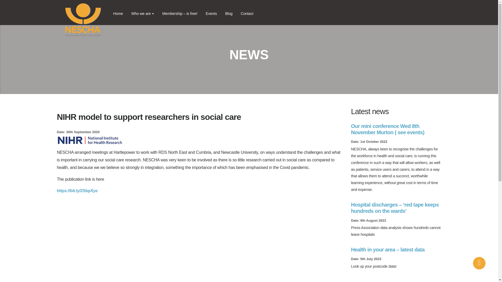 The height and width of the screenshot is (282, 502). I want to click on Blog, so click(229, 14).